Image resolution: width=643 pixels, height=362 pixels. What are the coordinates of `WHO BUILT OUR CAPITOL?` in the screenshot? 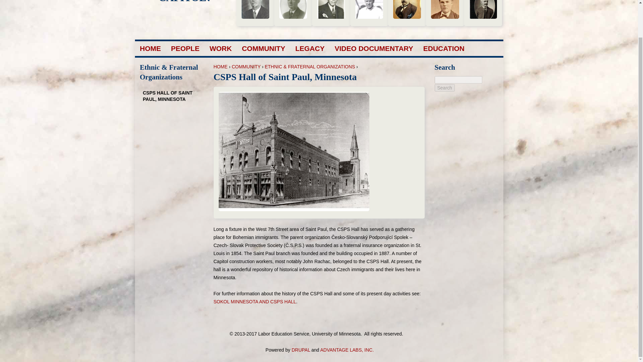 It's located at (185, 1).